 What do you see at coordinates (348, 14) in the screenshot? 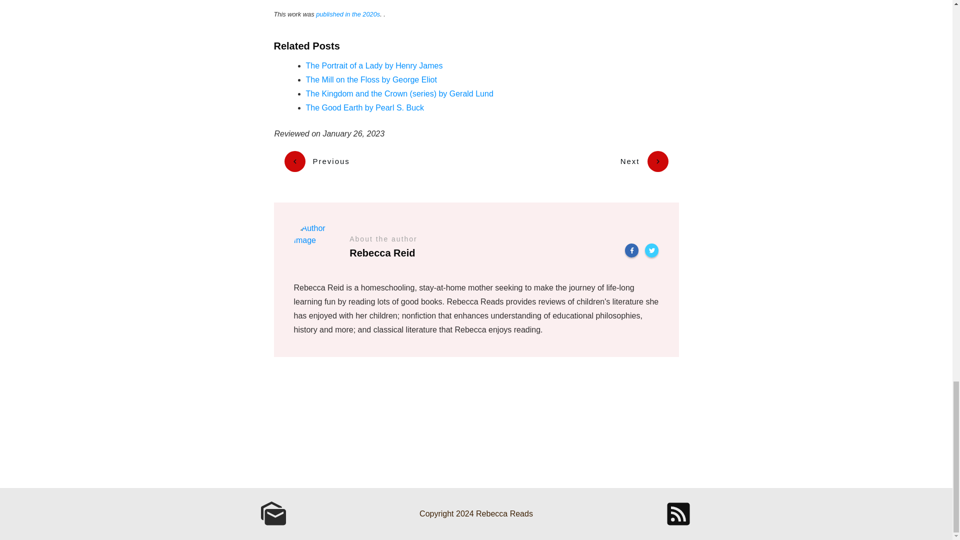
I see `published in the 2020s` at bounding box center [348, 14].